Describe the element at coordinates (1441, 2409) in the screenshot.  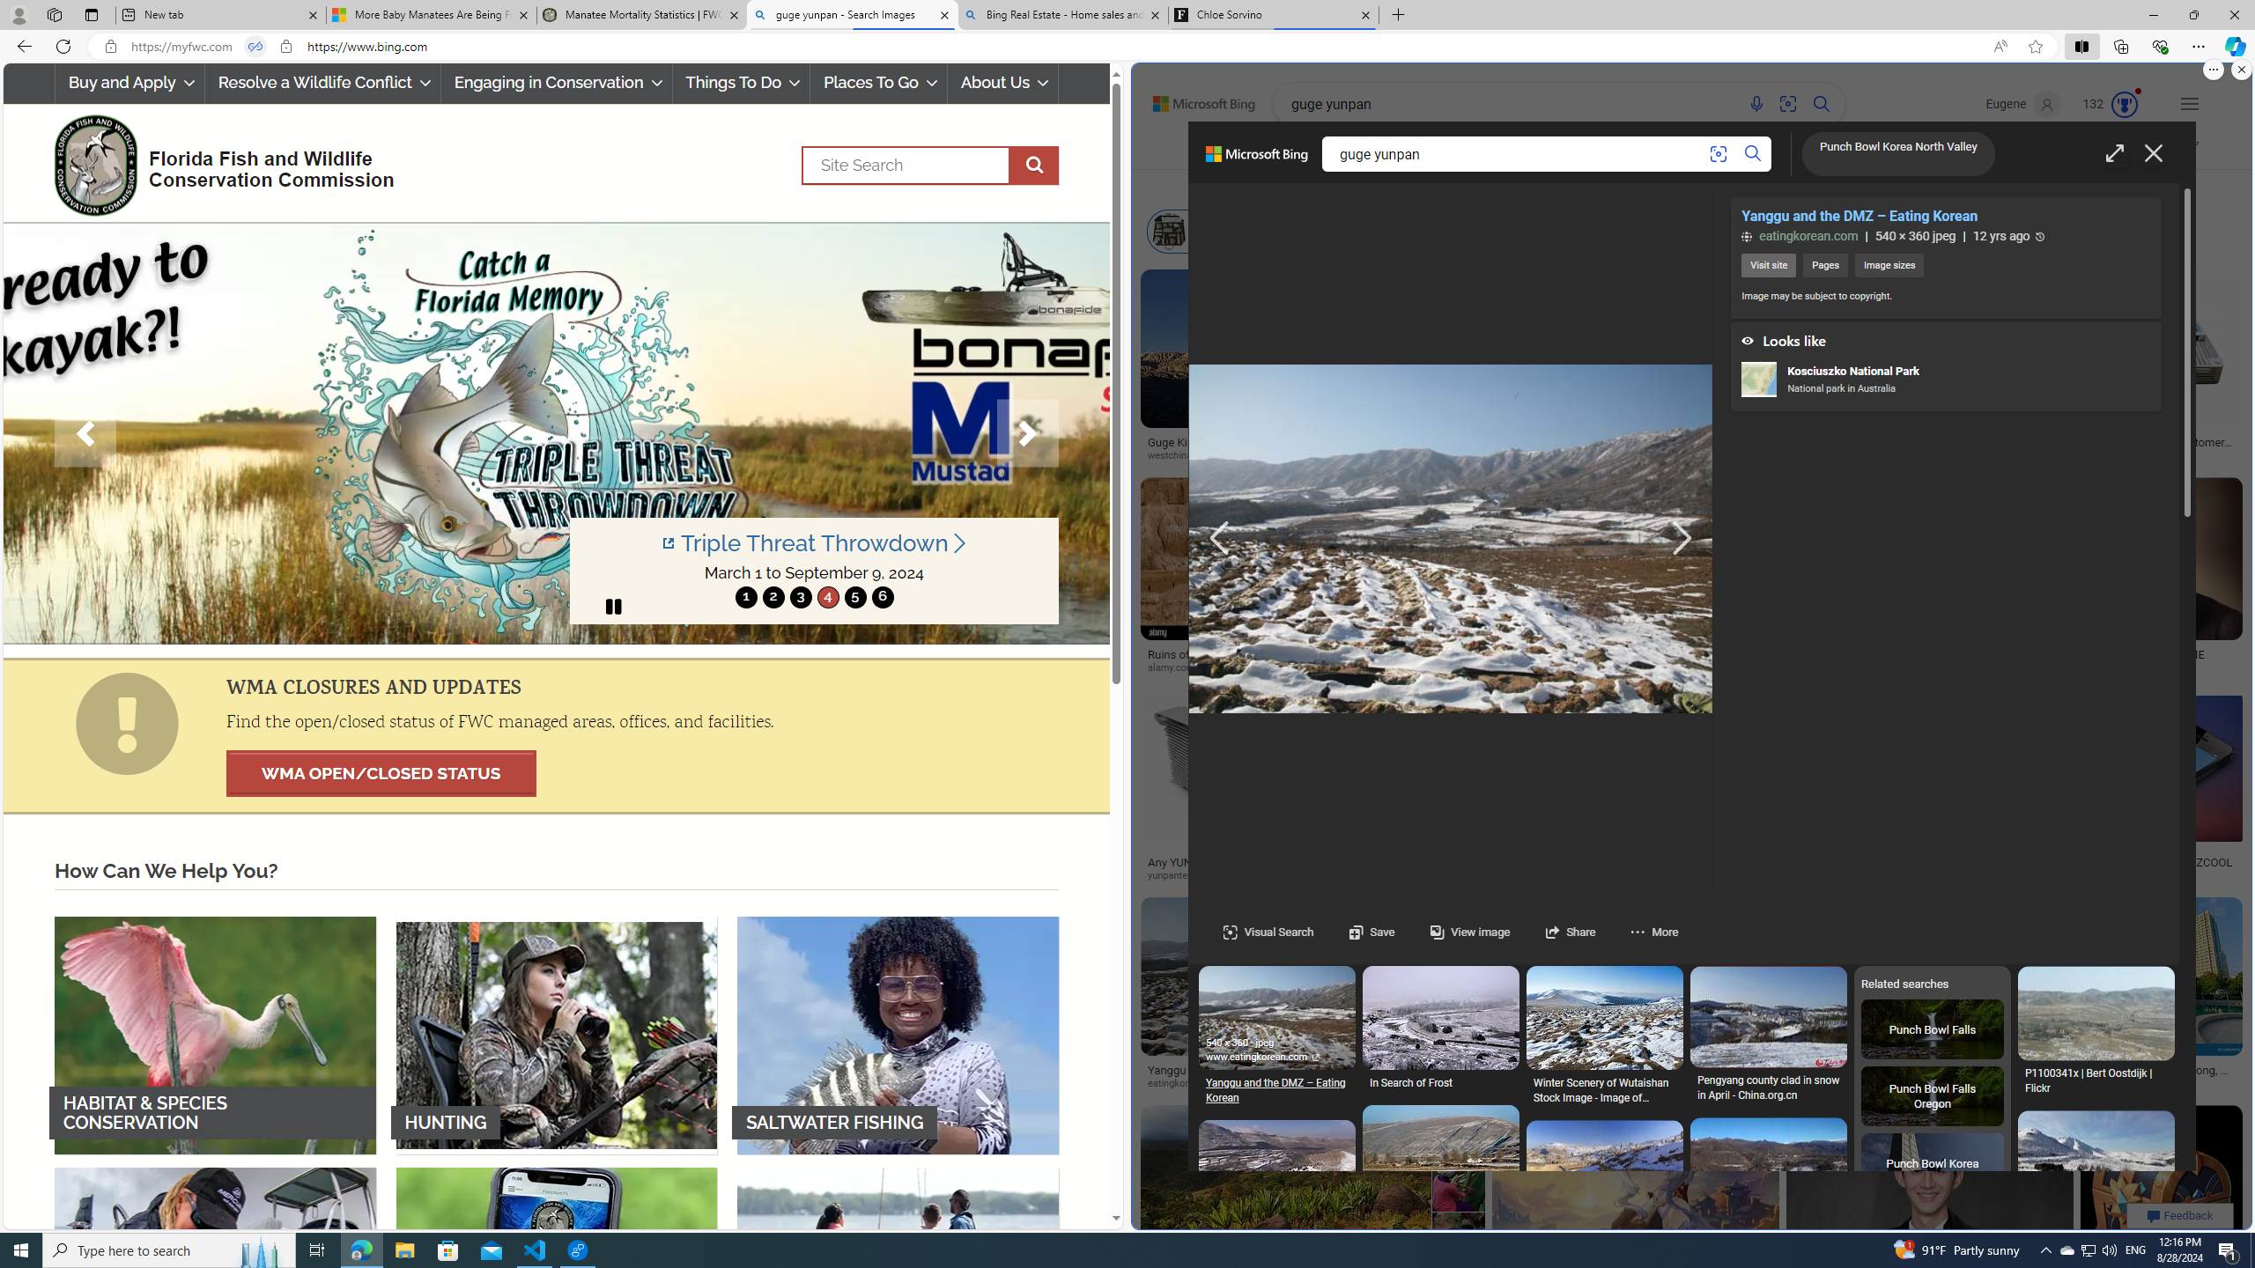
I see `SaveChildren of Islam (IRAN) - David Tesinsky` at that location.